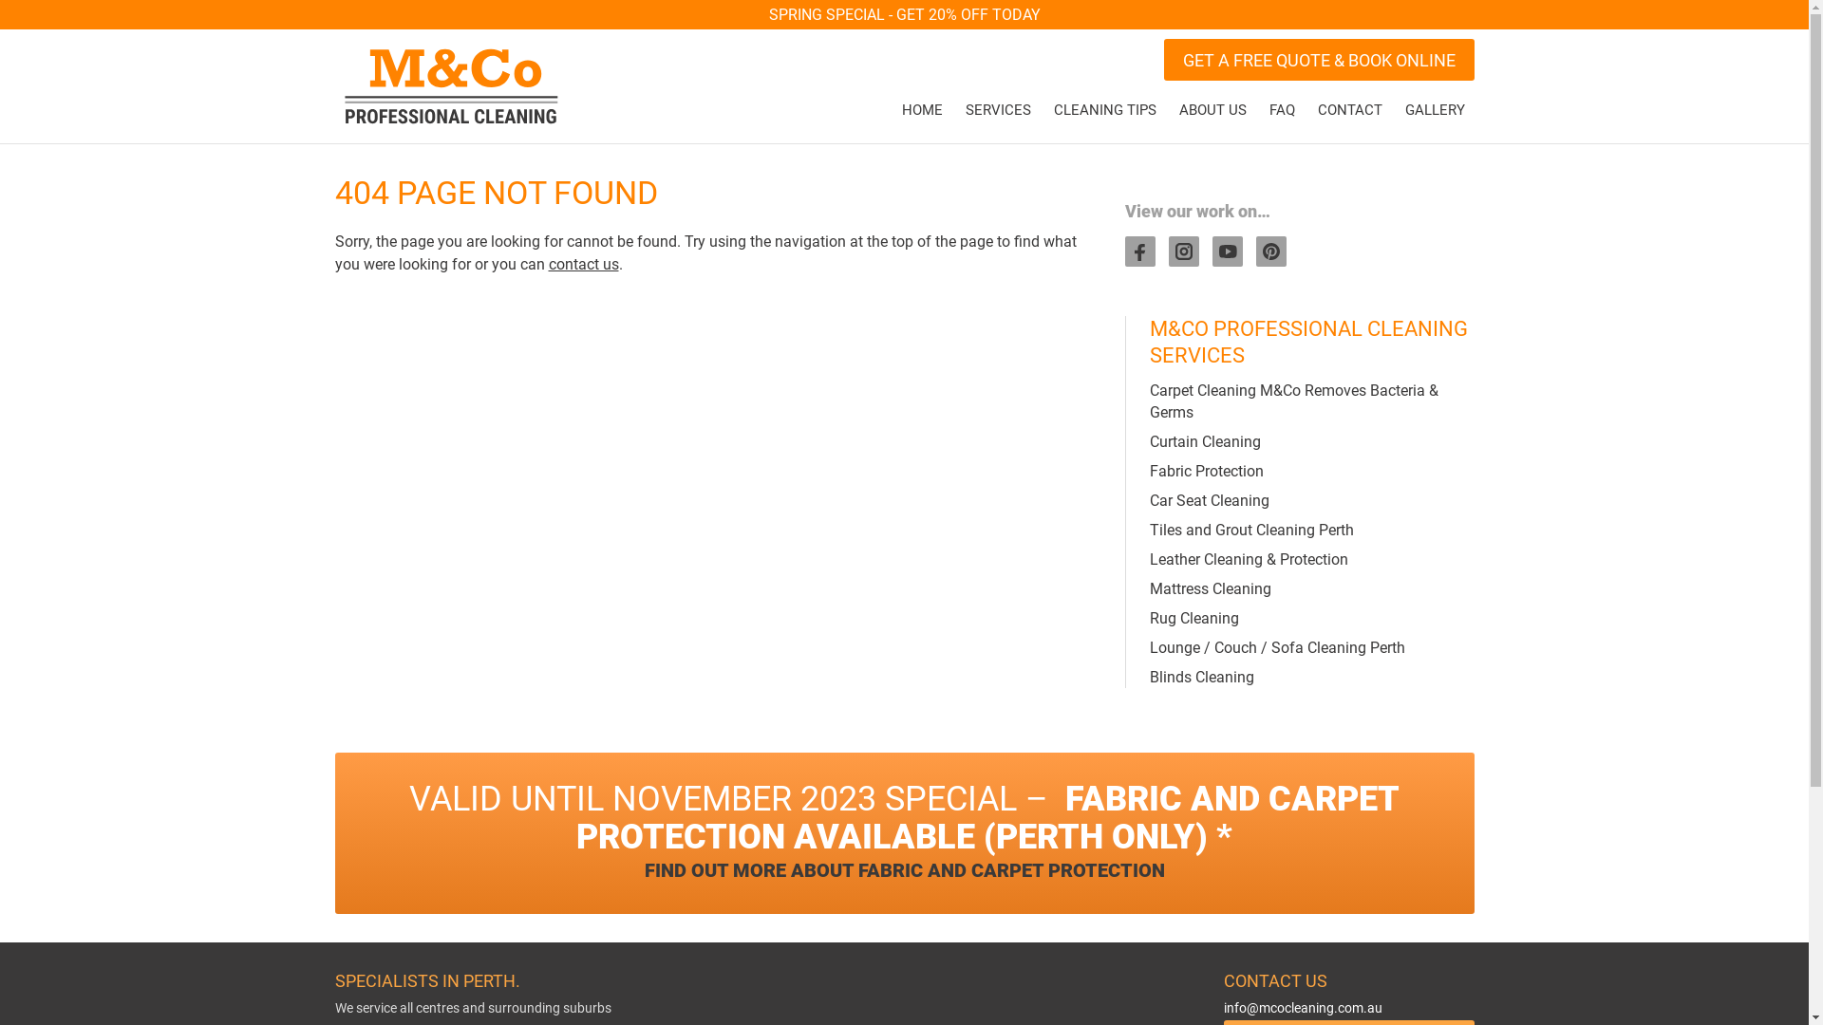  I want to click on Fabric Protection, so click(1206, 471).